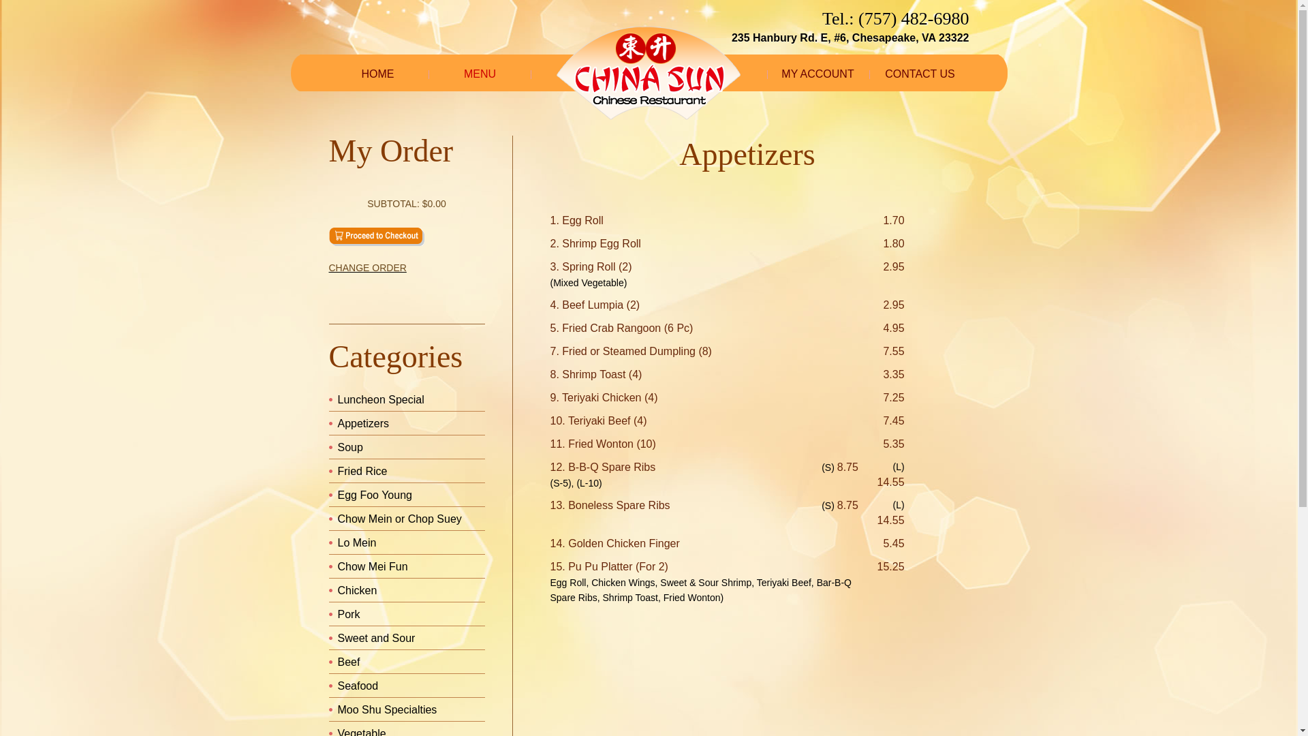 The width and height of the screenshot is (1308, 736). I want to click on Chow Mein or Chop Suey, so click(400, 519).